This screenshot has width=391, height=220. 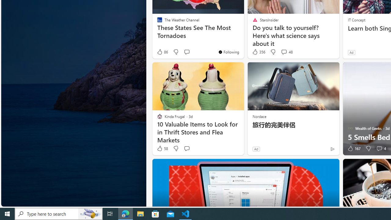 I want to click on View comments 48 Comment, so click(x=287, y=52).